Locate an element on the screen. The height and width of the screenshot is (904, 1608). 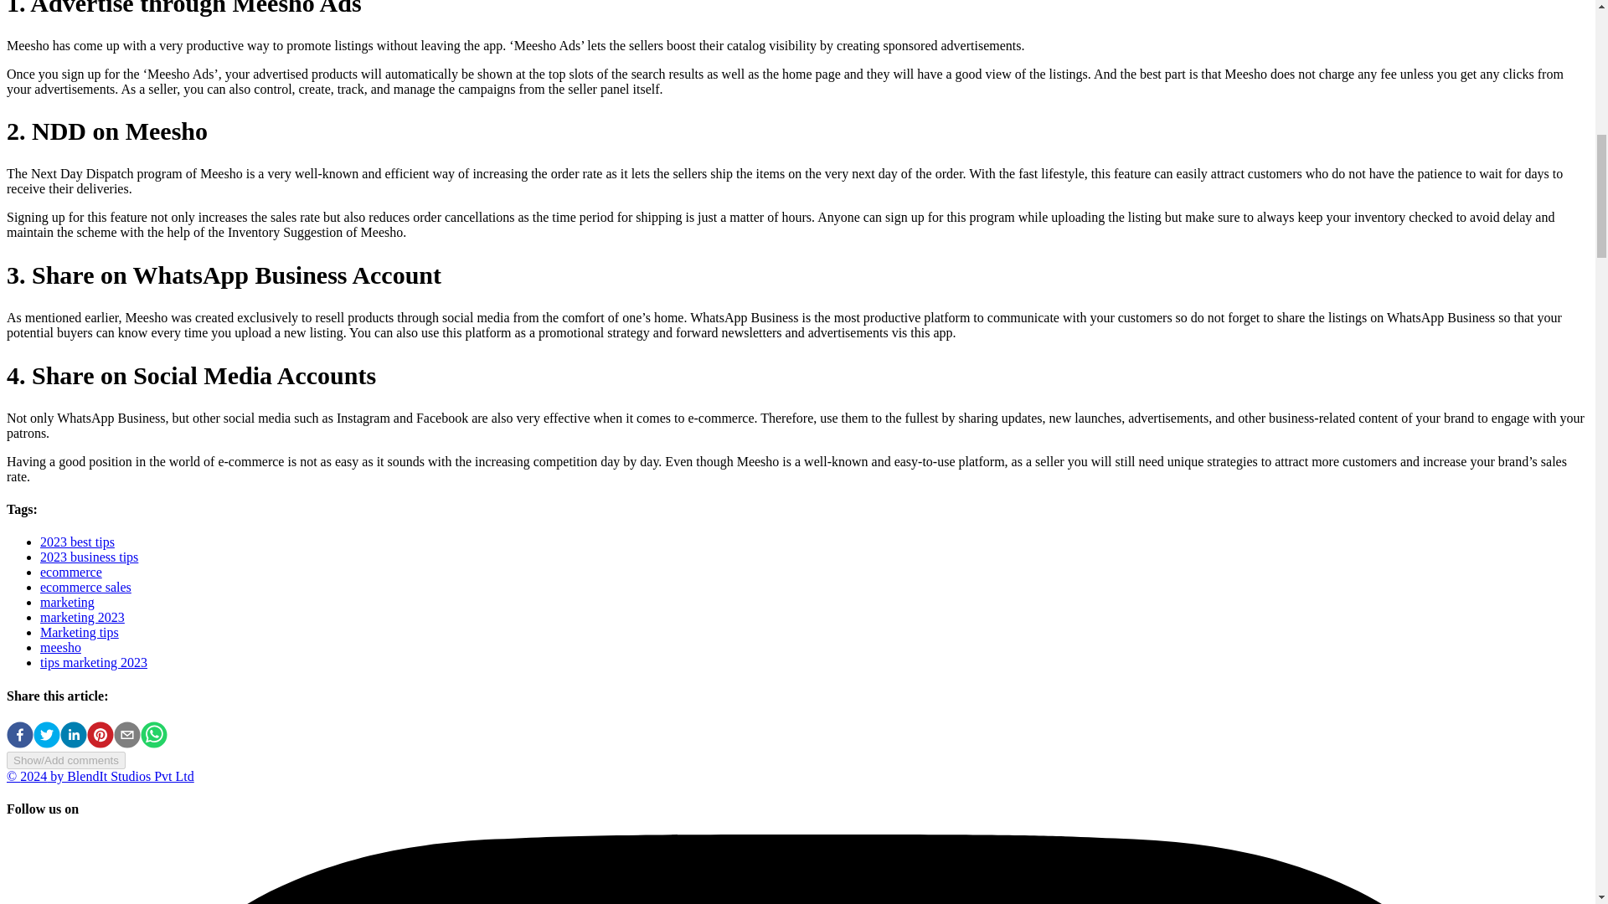
ecommerce is located at coordinates (71, 573).